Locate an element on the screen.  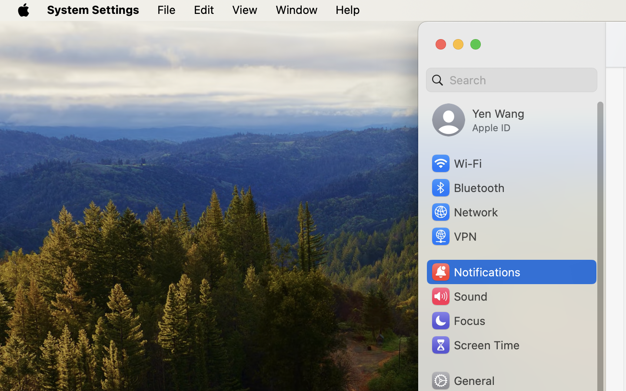
Bluetooth is located at coordinates (468, 188).